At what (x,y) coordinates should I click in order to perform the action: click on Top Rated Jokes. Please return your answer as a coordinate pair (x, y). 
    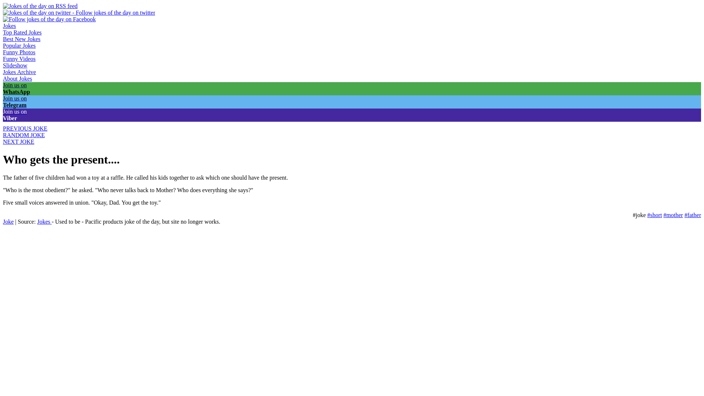
    Looking at the image, I should click on (22, 32).